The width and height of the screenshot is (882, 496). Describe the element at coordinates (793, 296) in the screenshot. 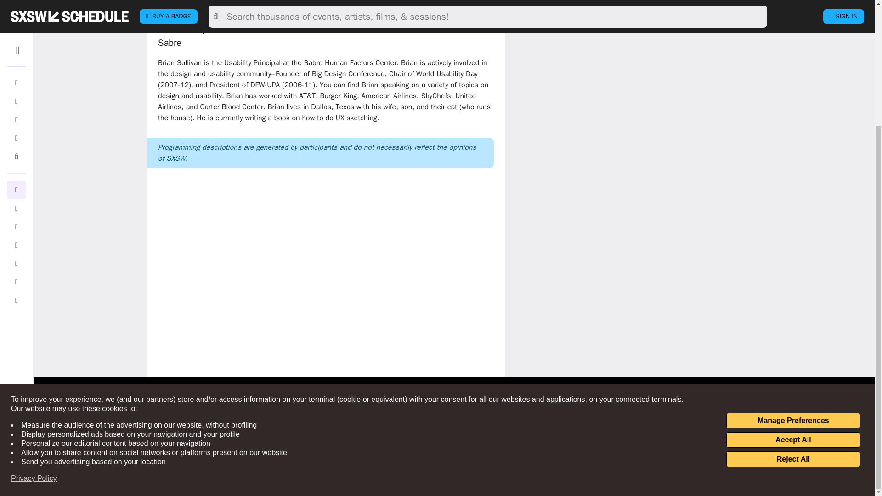

I see `Reject All` at that location.